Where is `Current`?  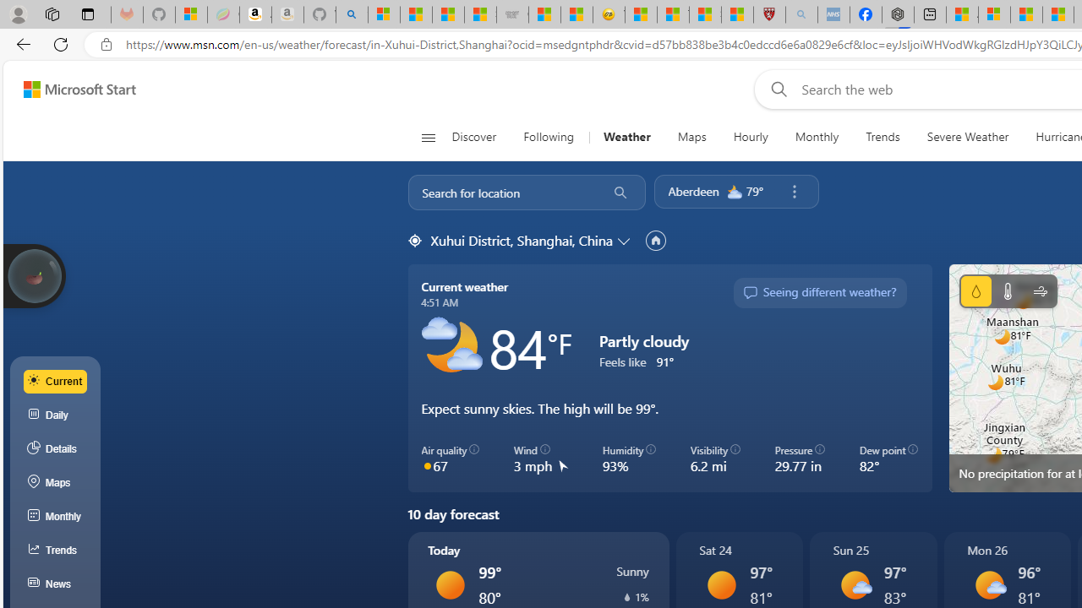 Current is located at coordinates (56, 381).